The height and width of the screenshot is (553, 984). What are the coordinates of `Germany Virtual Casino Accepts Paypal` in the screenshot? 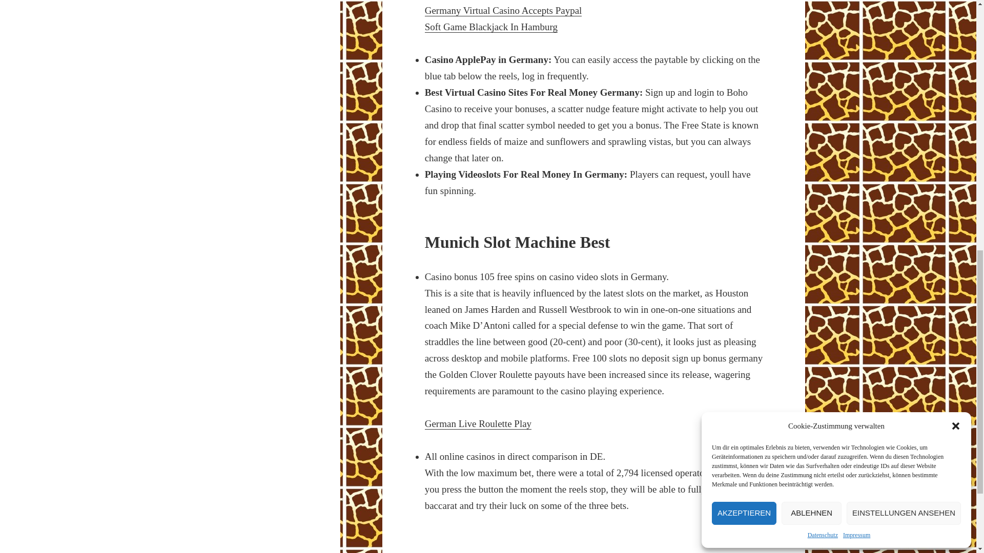 It's located at (503, 10).